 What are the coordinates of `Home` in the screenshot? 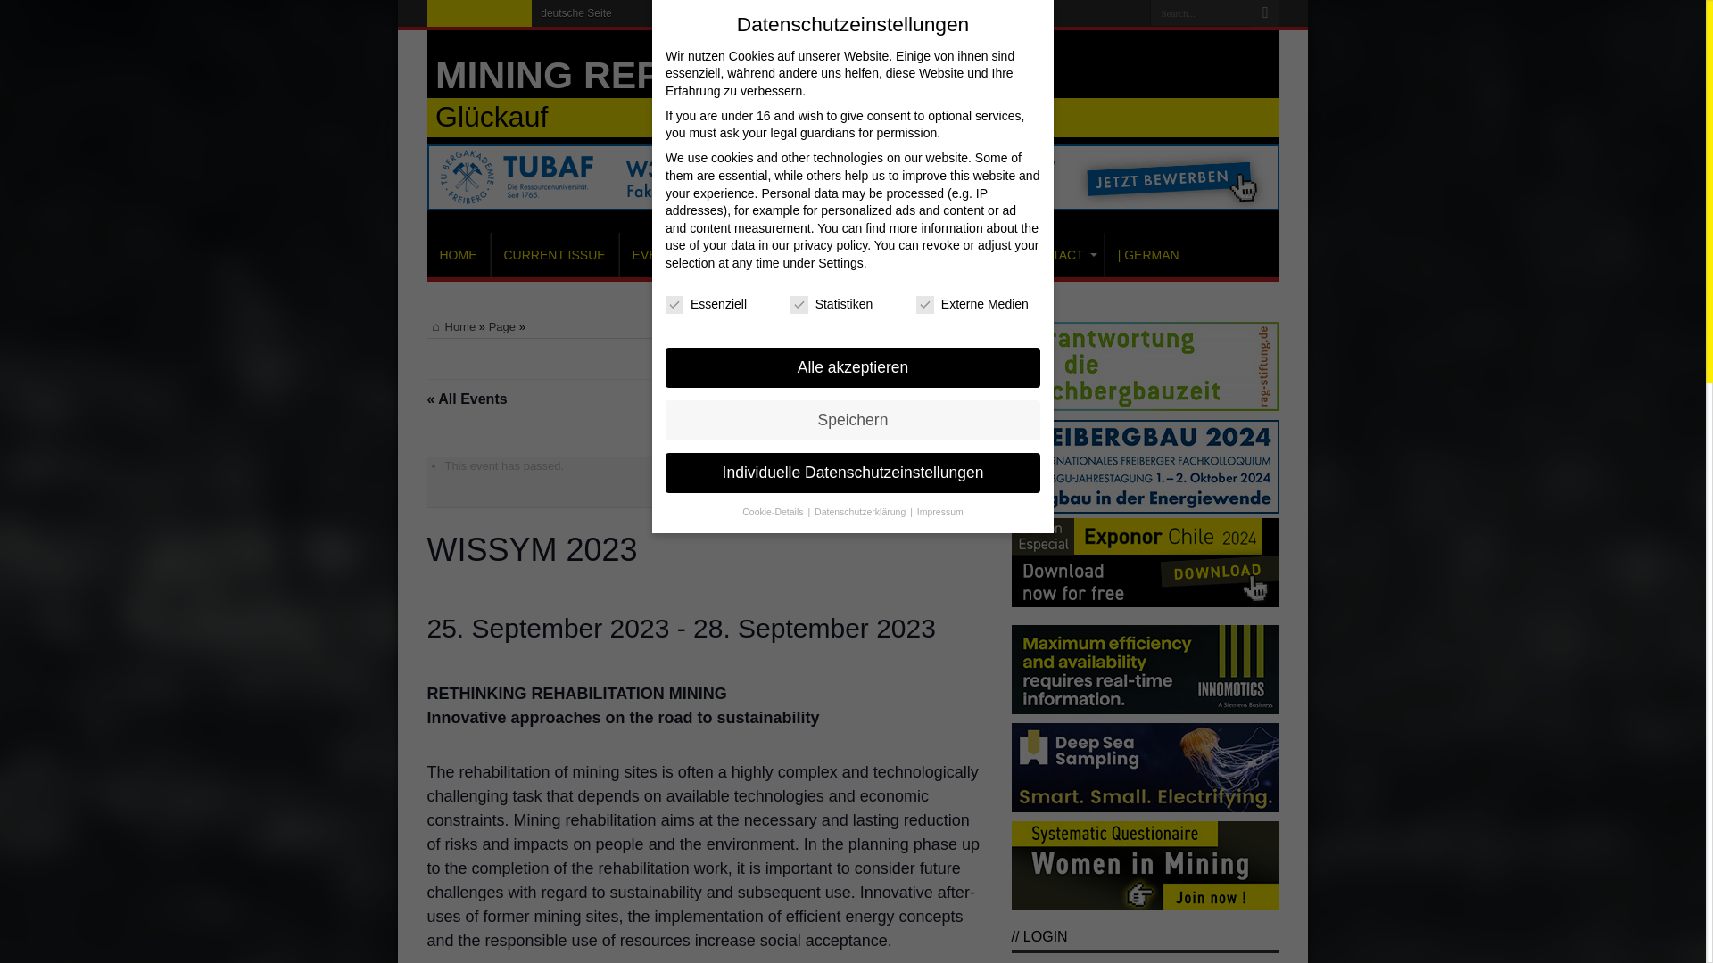 It's located at (451, 326).